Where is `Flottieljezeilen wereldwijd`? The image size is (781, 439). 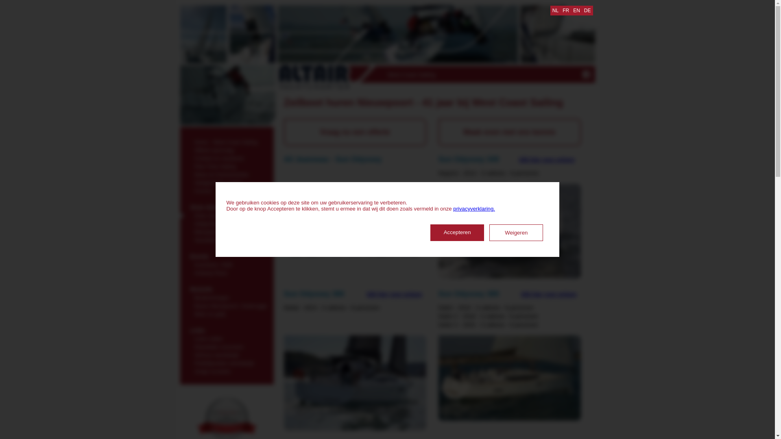 Flottieljezeilen wereldwijd is located at coordinates (227, 362).